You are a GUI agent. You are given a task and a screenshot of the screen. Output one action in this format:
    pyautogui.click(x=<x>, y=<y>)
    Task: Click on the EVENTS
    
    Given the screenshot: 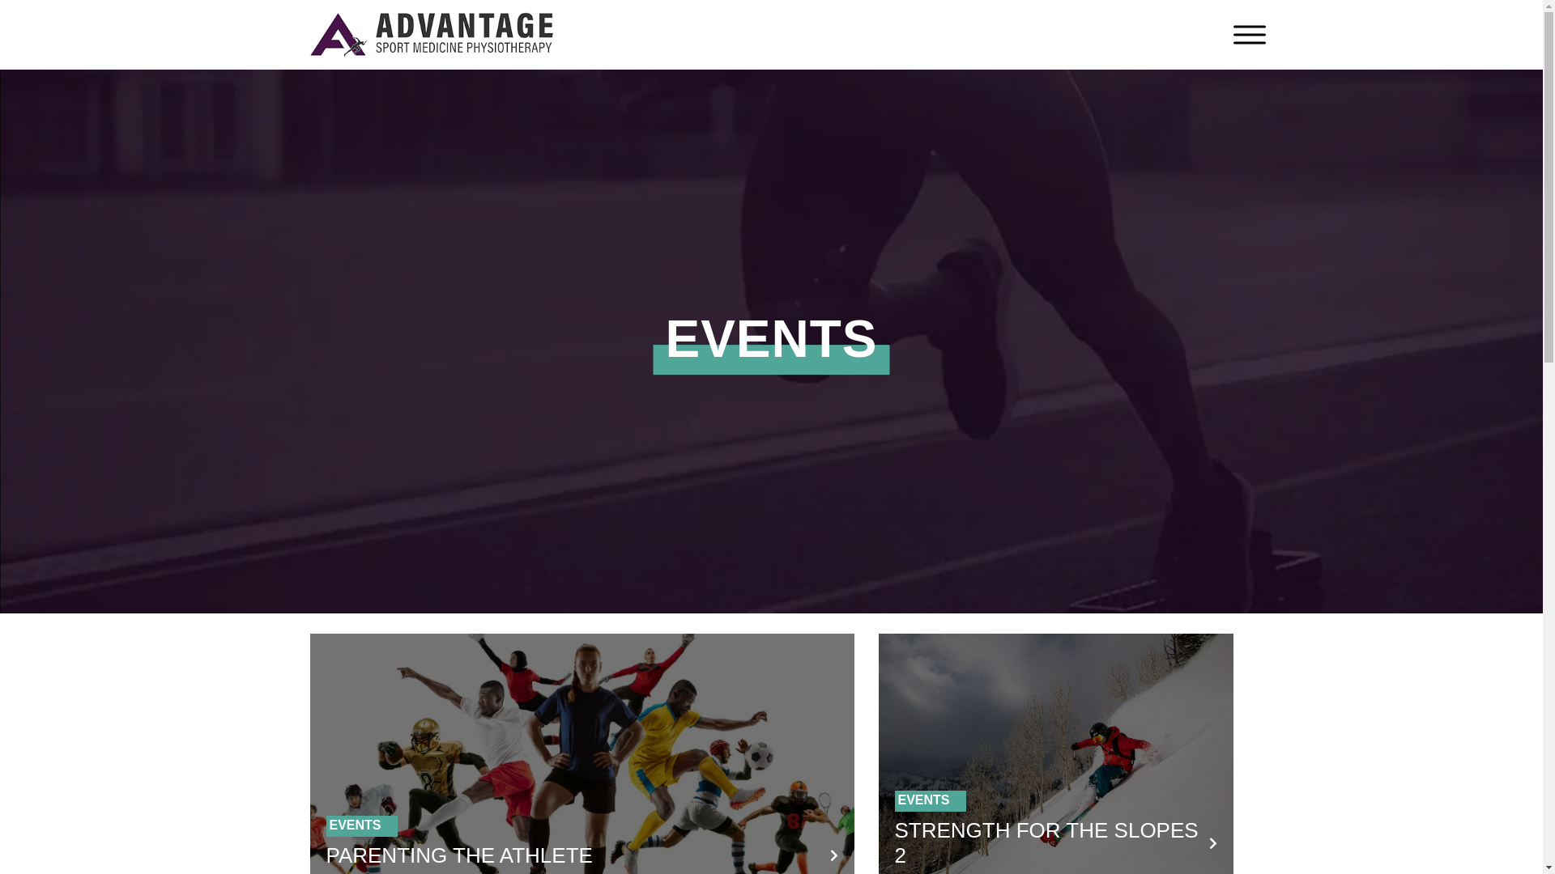 What is the action you would take?
    pyautogui.click(x=355, y=825)
    